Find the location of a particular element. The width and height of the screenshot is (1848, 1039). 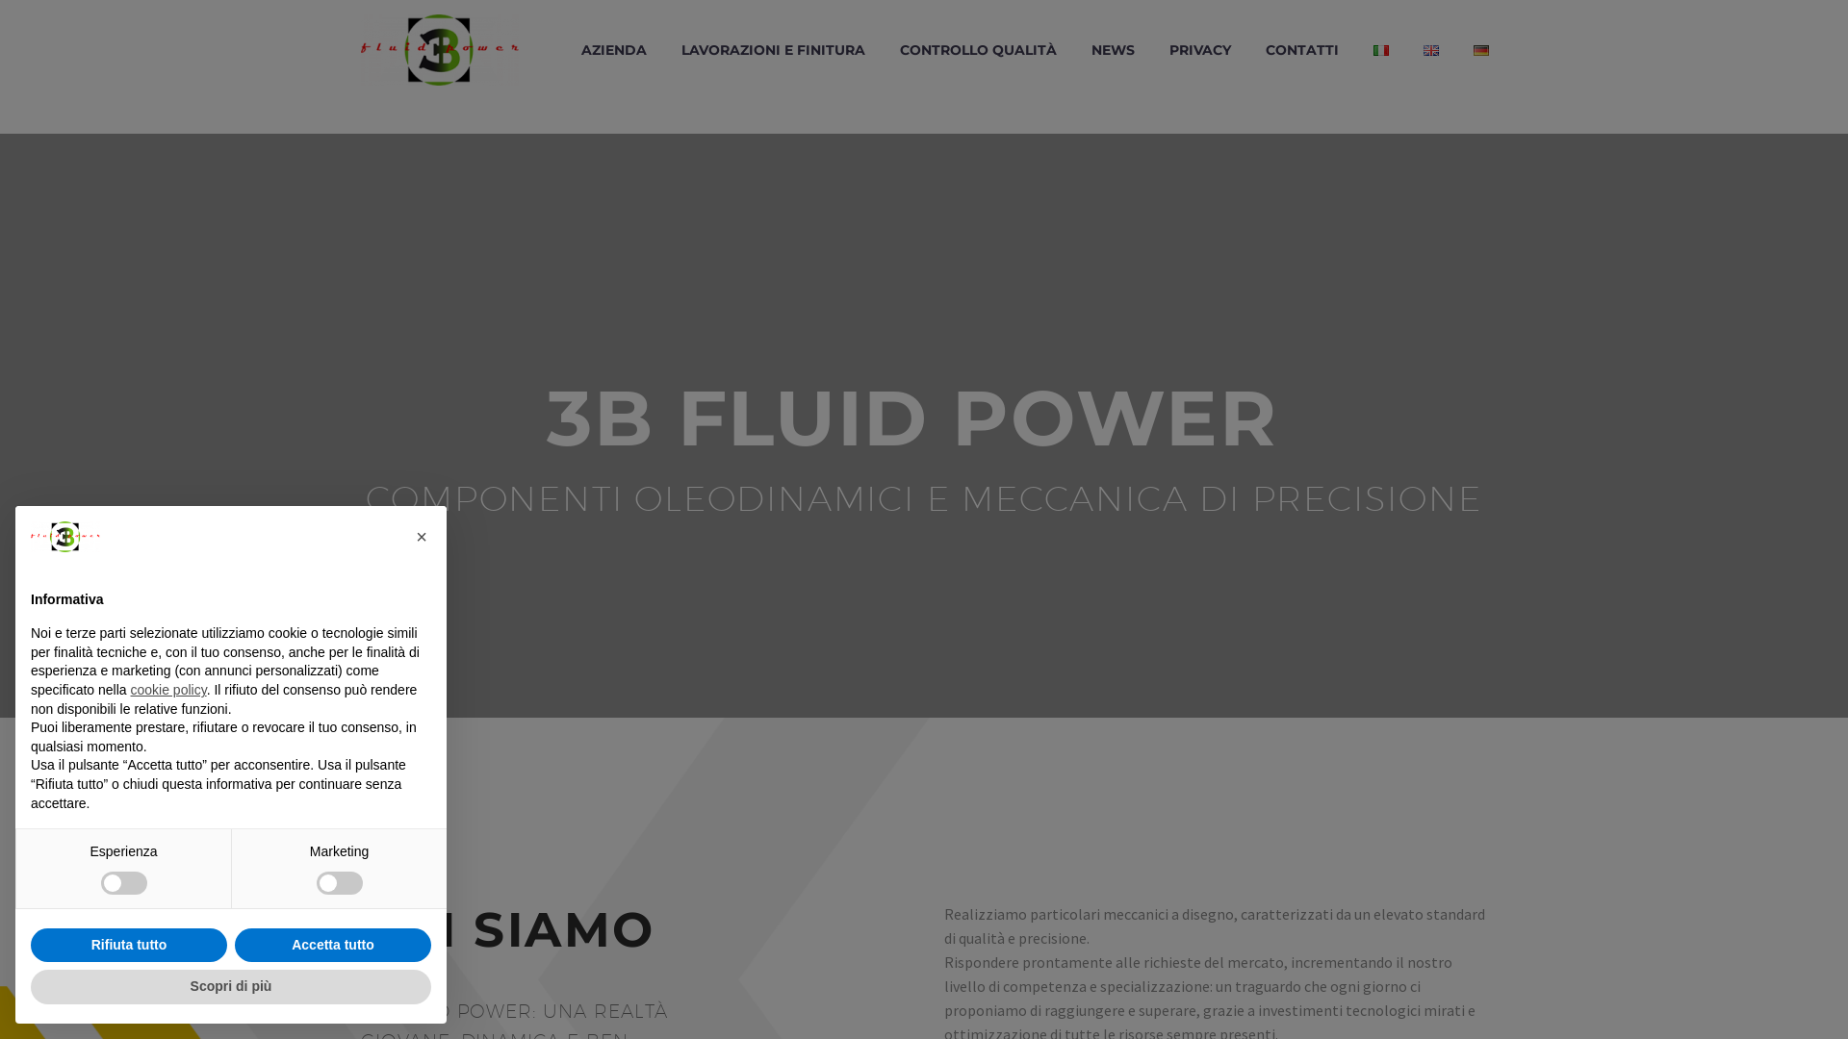

CONTATTI is located at coordinates (1302, 50).